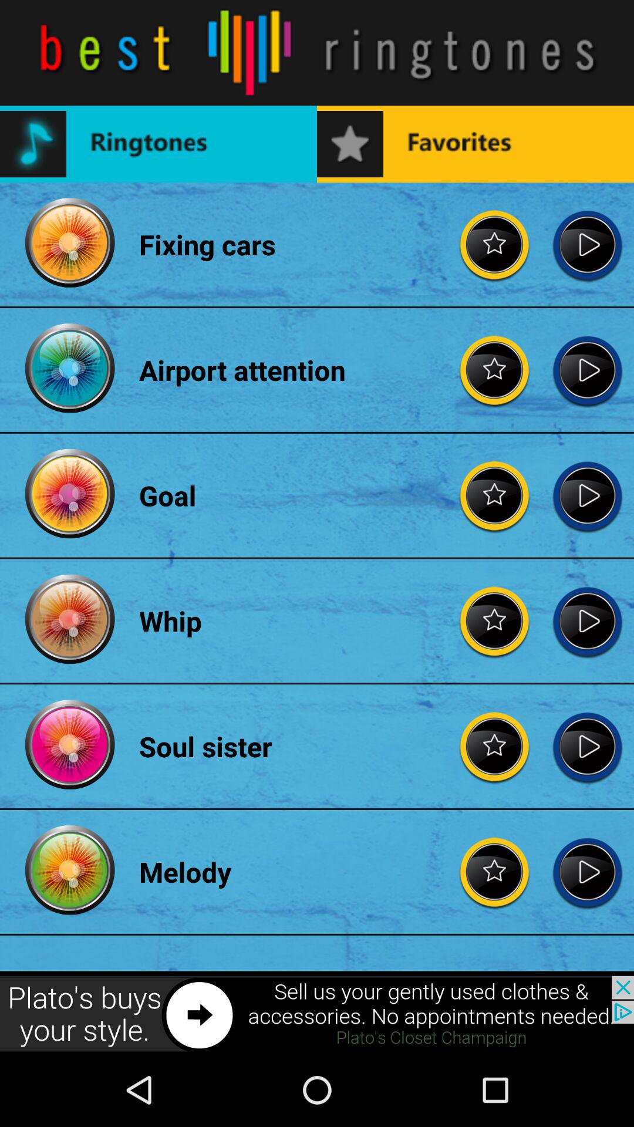 The width and height of the screenshot is (634, 1127). I want to click on favorite the item, so click(495, 747).